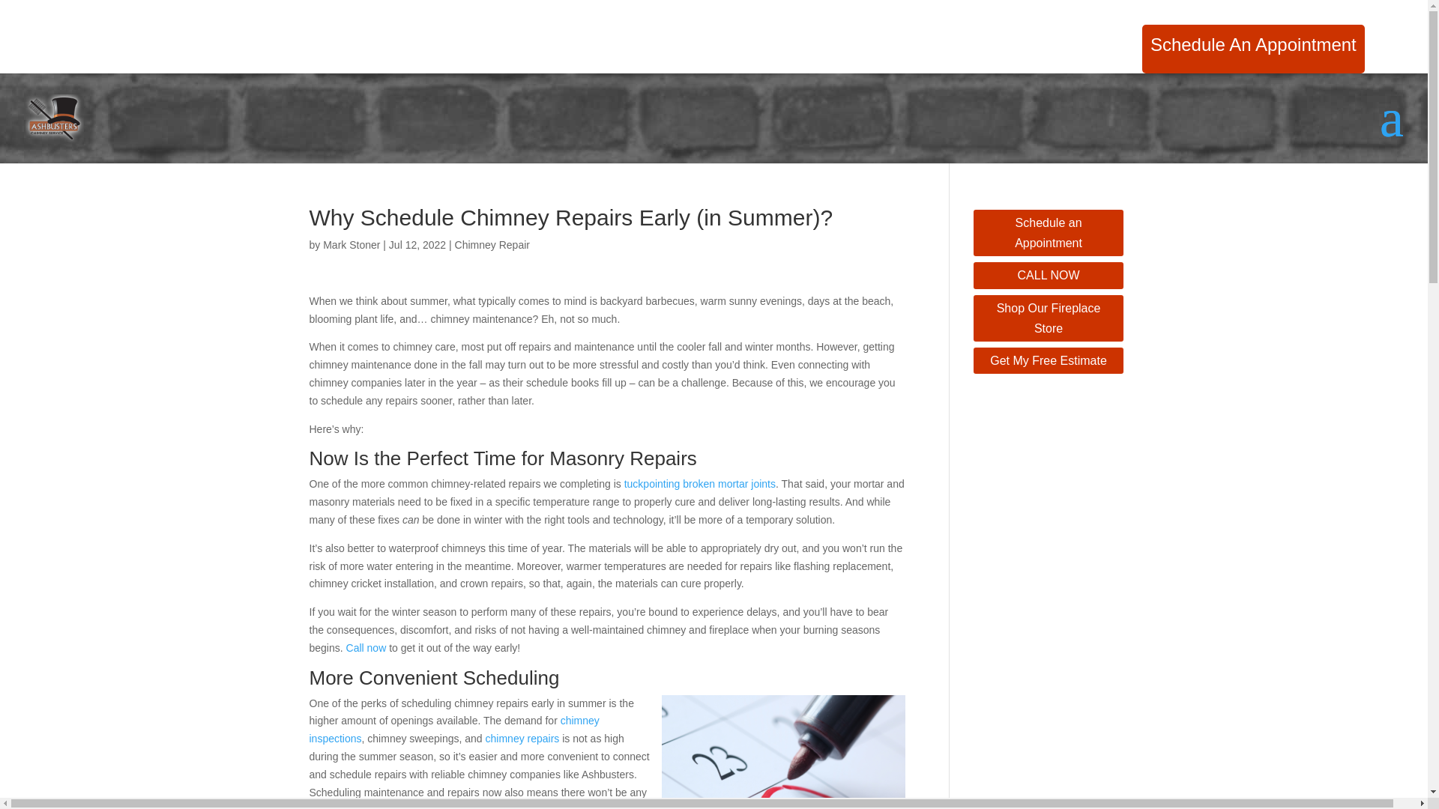  I want to click on Call now, so click(366, 647).